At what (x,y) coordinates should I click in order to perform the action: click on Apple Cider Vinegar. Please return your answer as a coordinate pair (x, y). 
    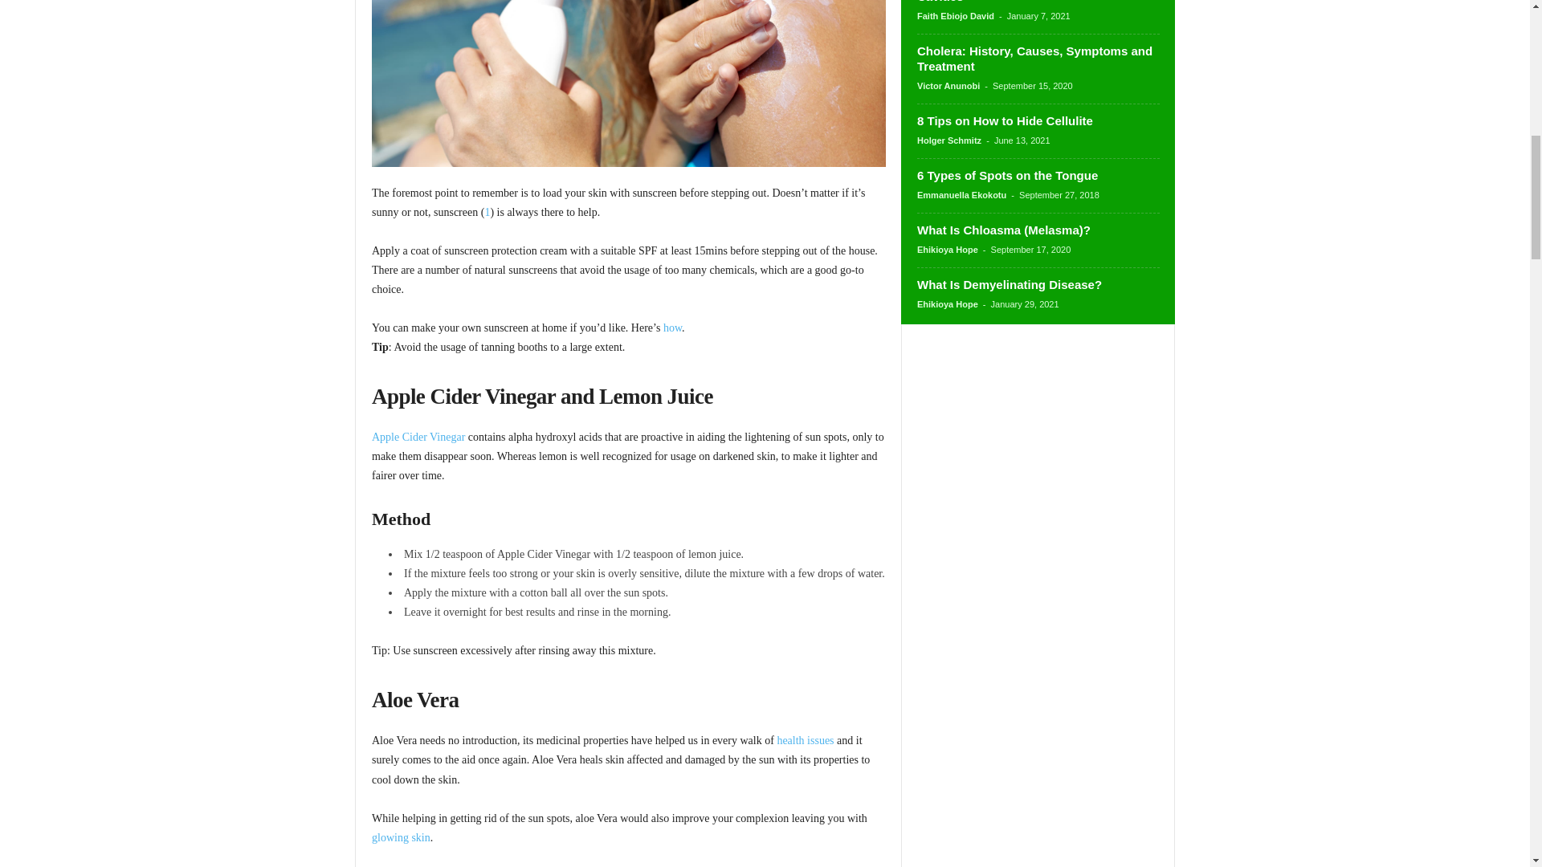
    Looking at the image, I should click on (418, 437).